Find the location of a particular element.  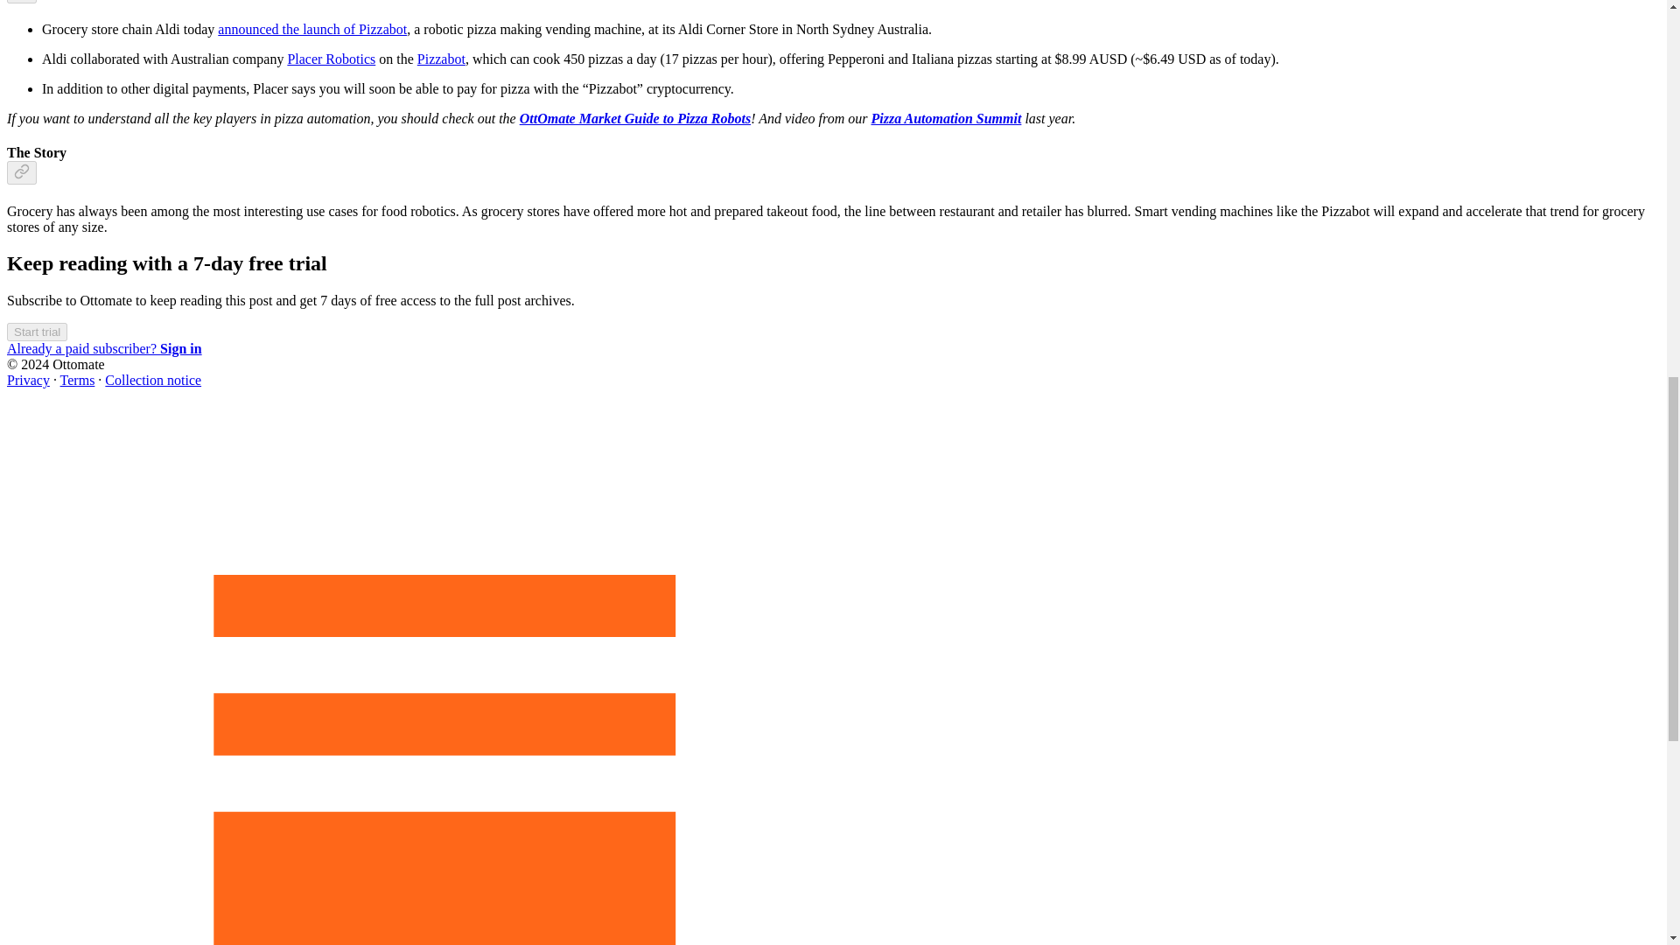

OttOmate Market Guide to Pizza Robots is located at coordinates (635, 118).